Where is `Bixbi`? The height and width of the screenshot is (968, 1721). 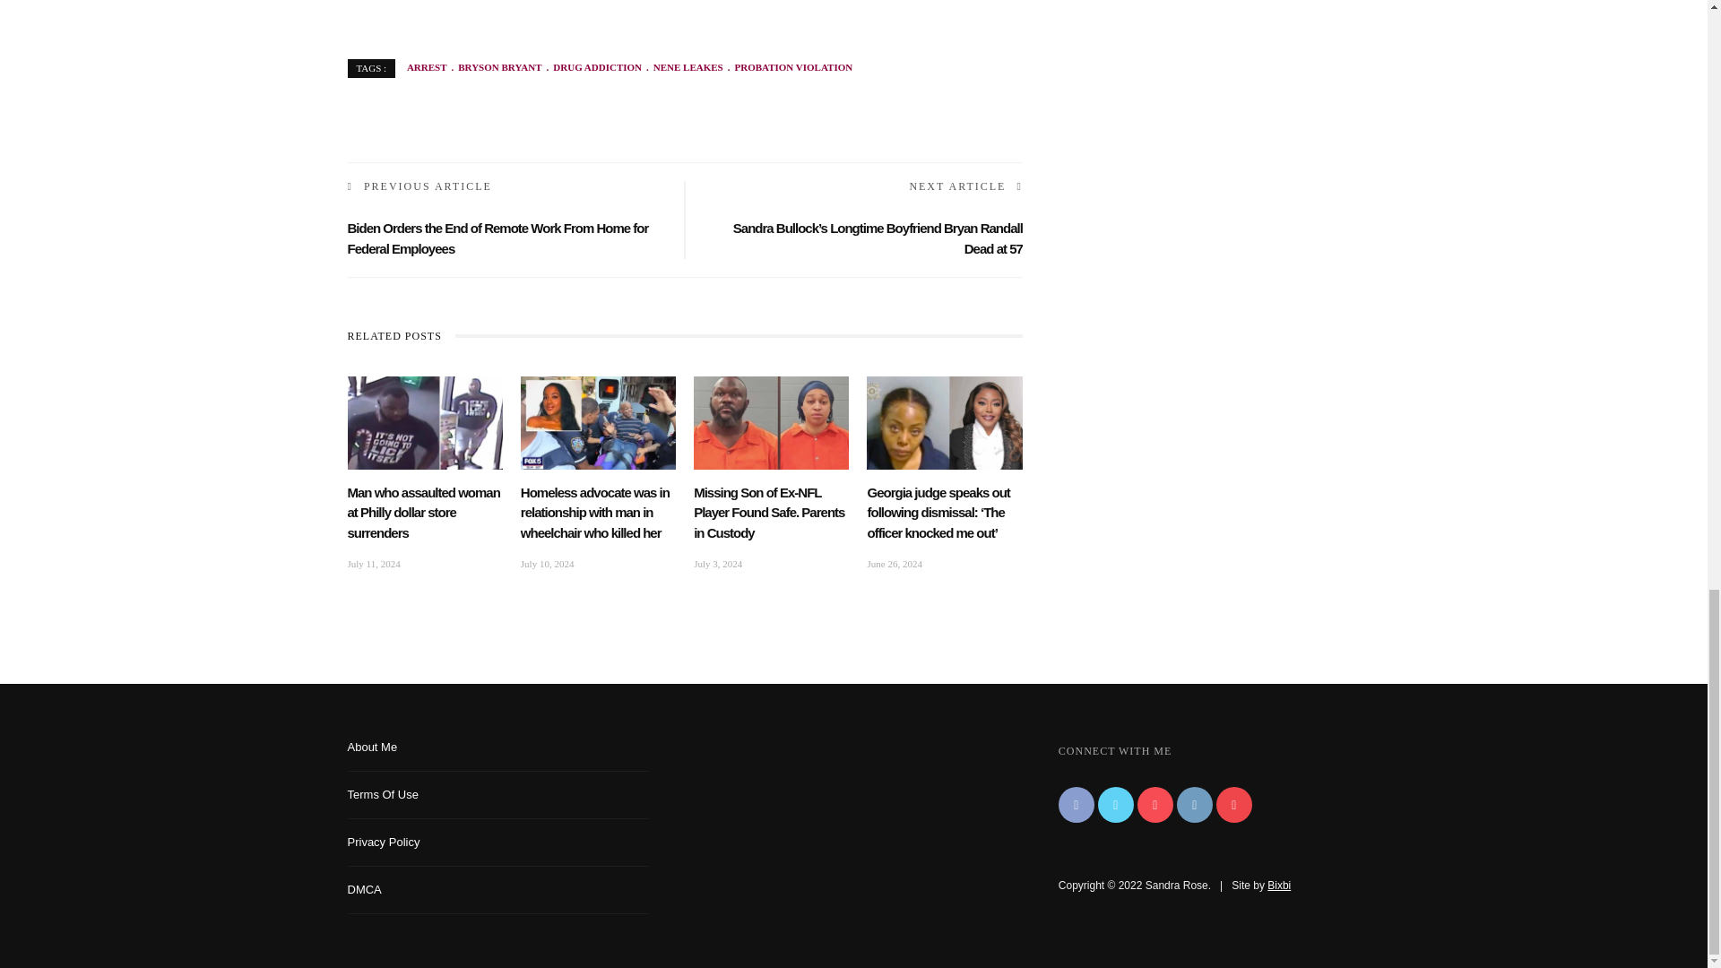
Bixbi is located at coordinates (1278, 885).